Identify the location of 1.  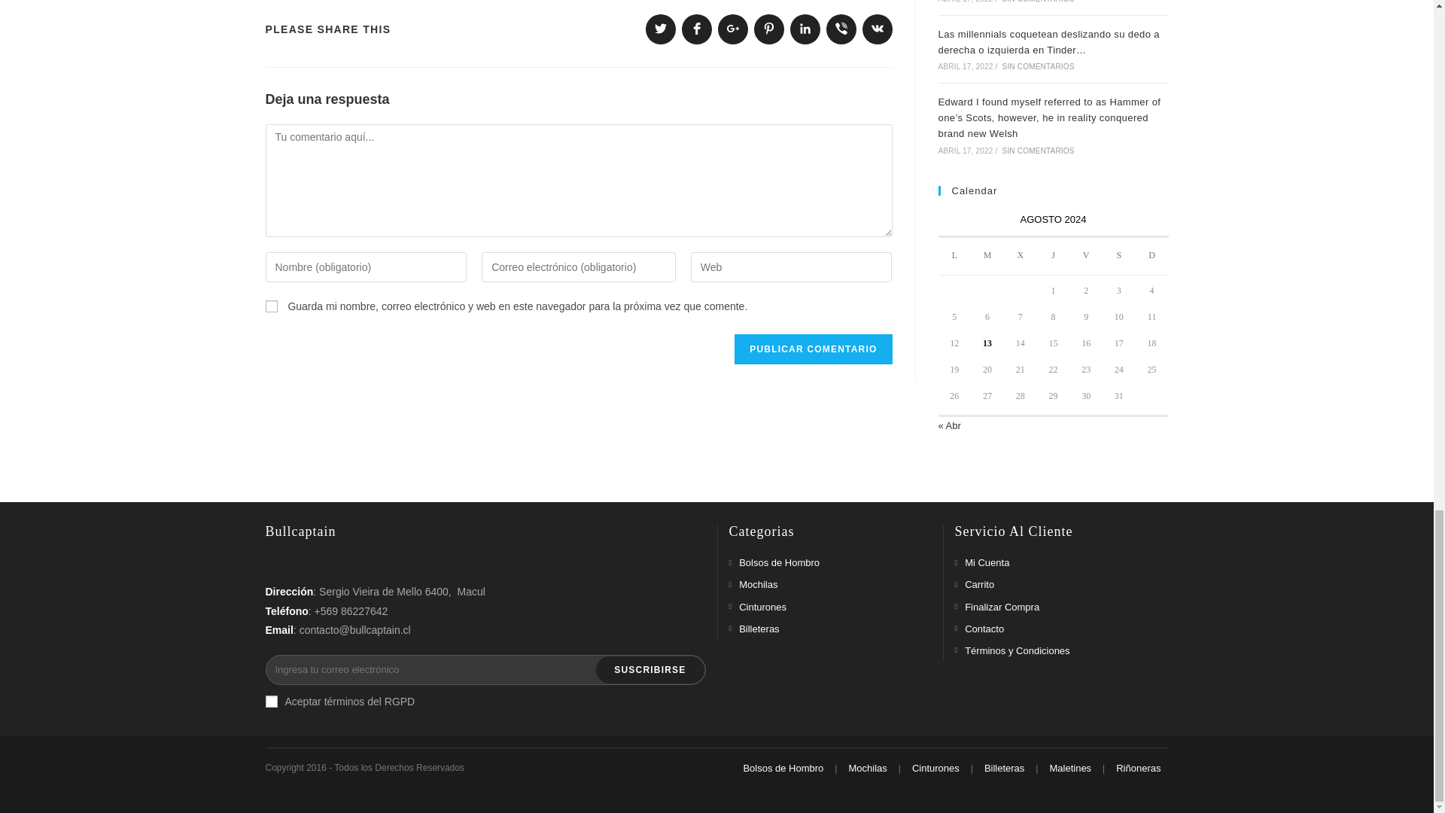
(271, 702).